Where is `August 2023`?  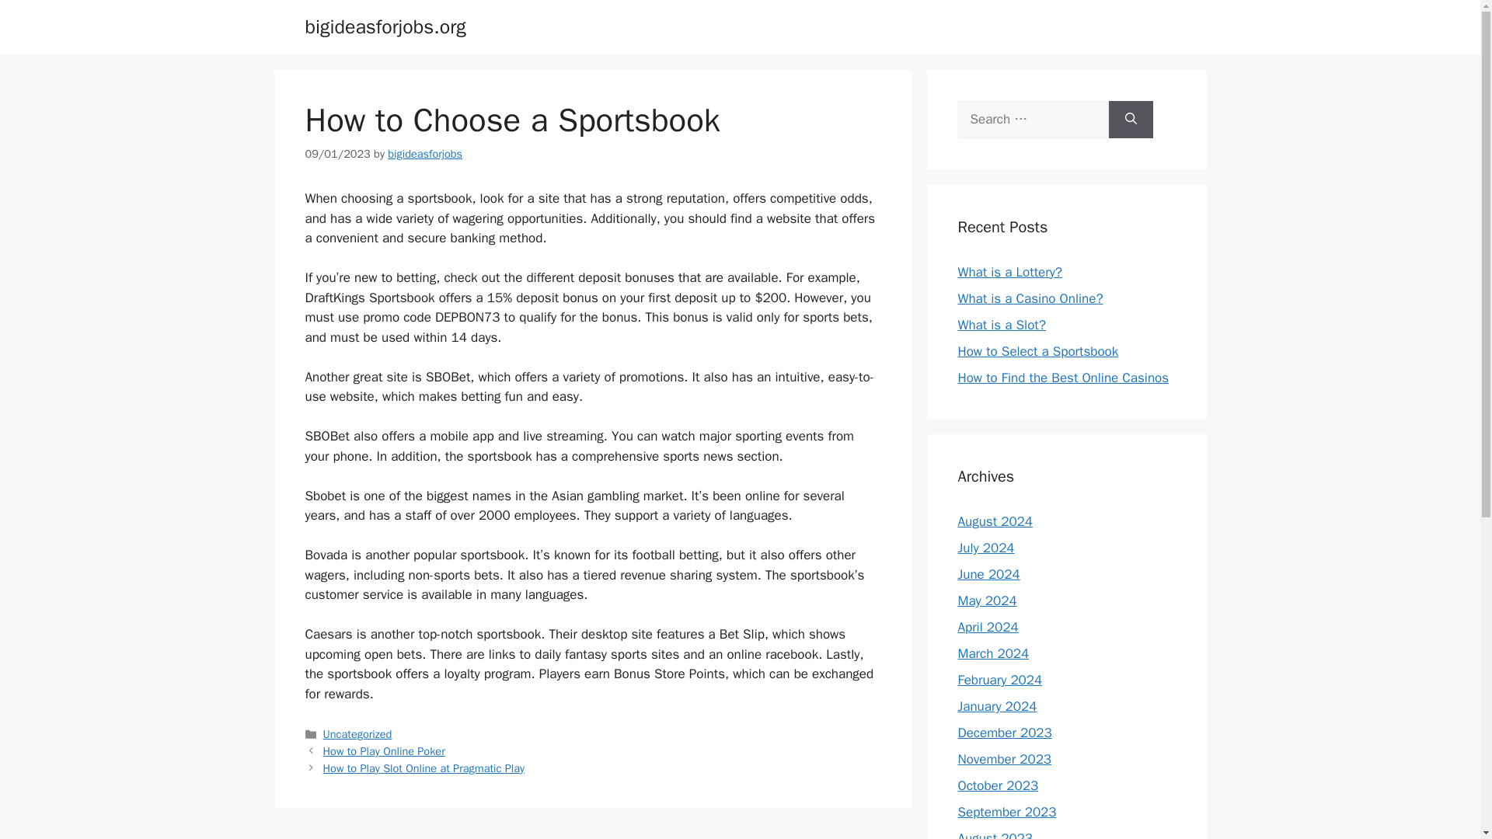
August 2023 is located at coordinates (995, 834).